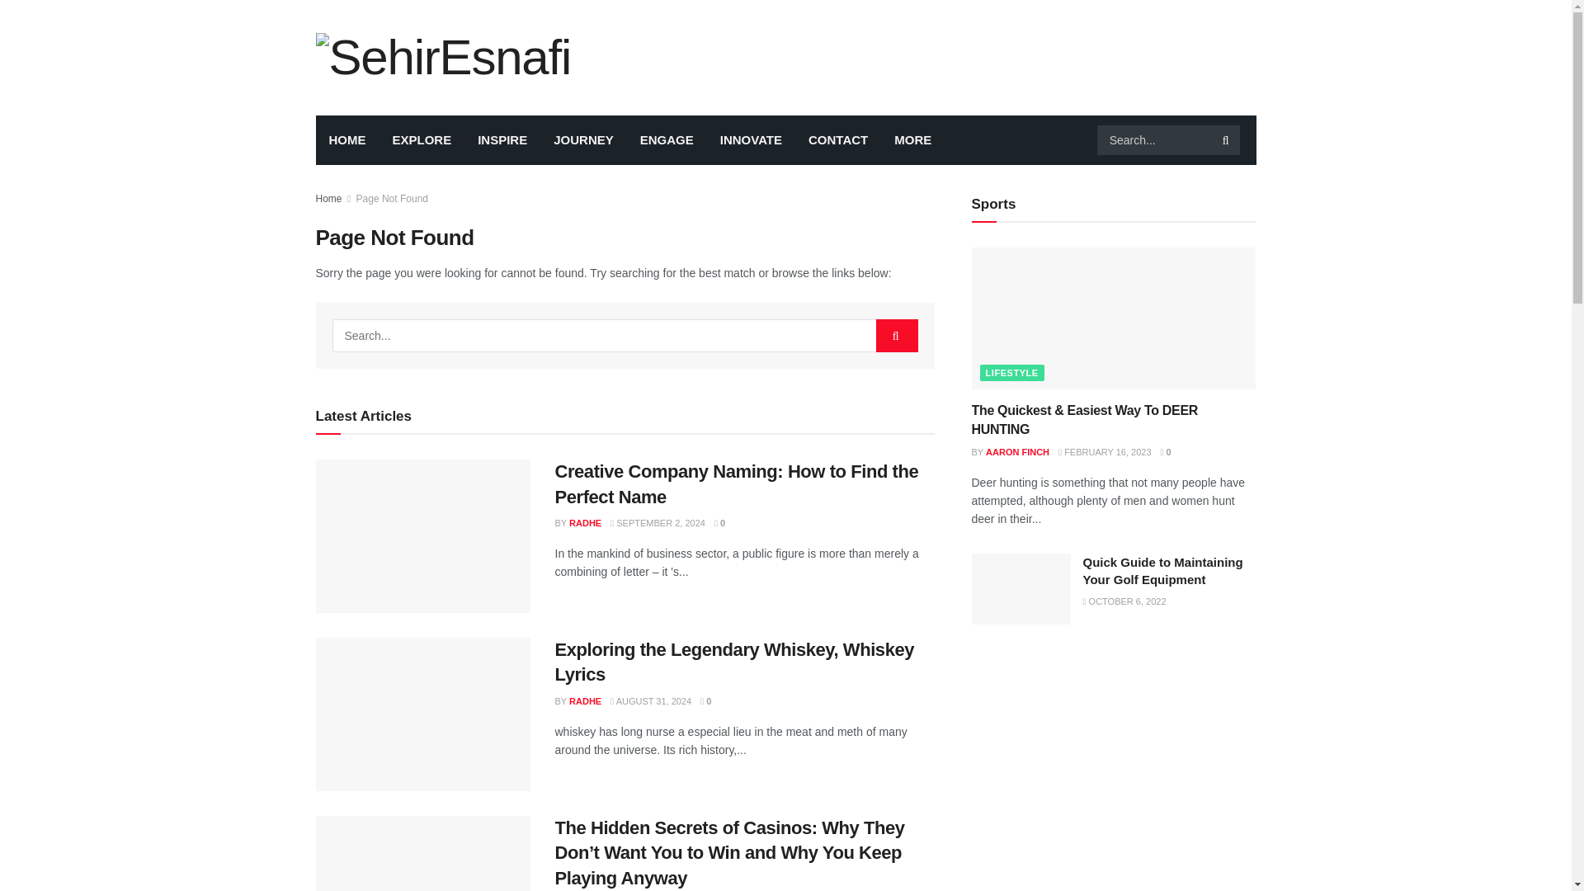 This screenshot has width=1584, height=891. I want to click on INSPIRE, so click(502, 140).